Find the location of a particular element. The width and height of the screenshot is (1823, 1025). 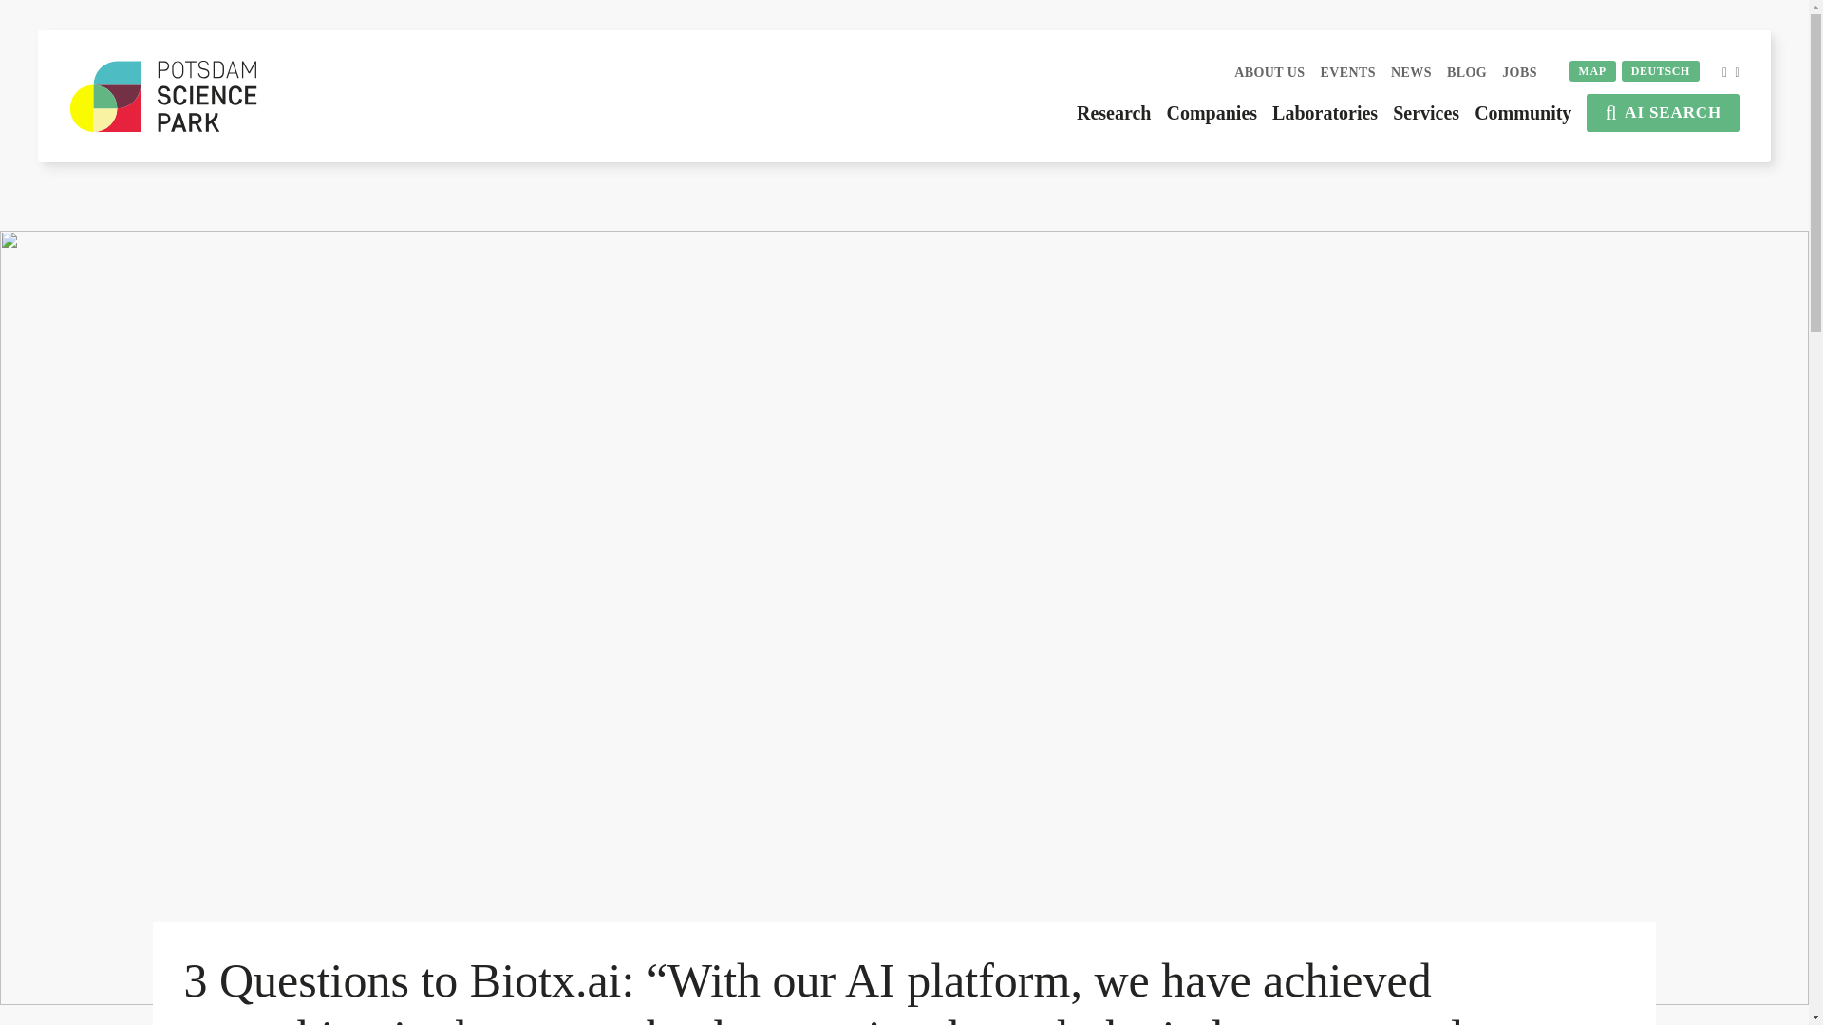

JOBS is located at coordinates (1519, 72).